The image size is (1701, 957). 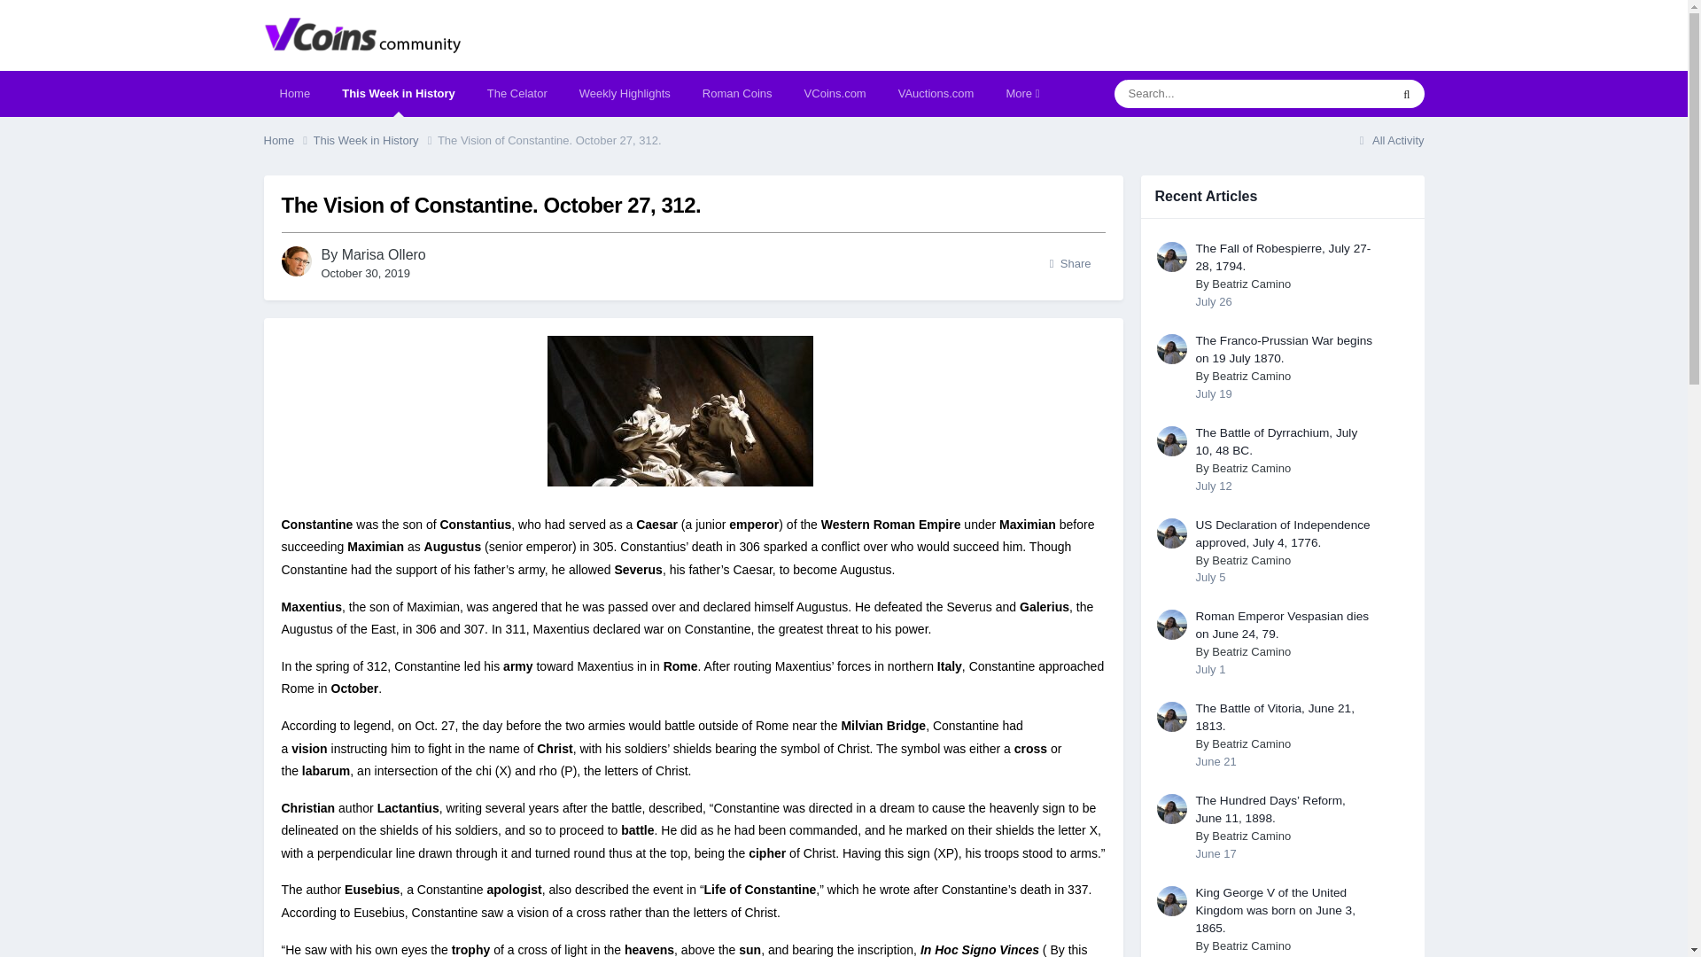 I want to click on The Celator, so click(x=517, y=93).